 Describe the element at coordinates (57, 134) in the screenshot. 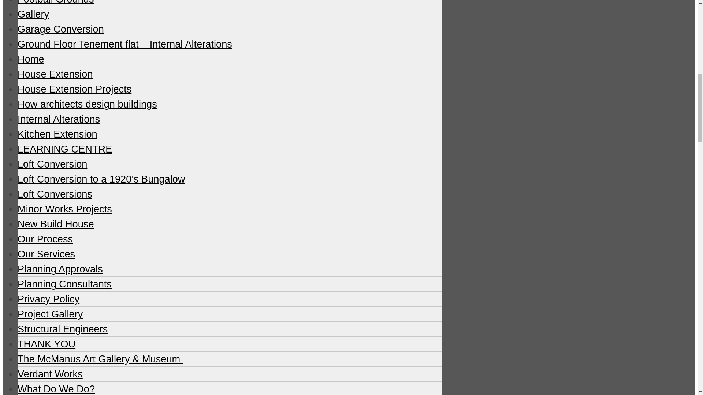

I see `Kitchen Extension` at that location.